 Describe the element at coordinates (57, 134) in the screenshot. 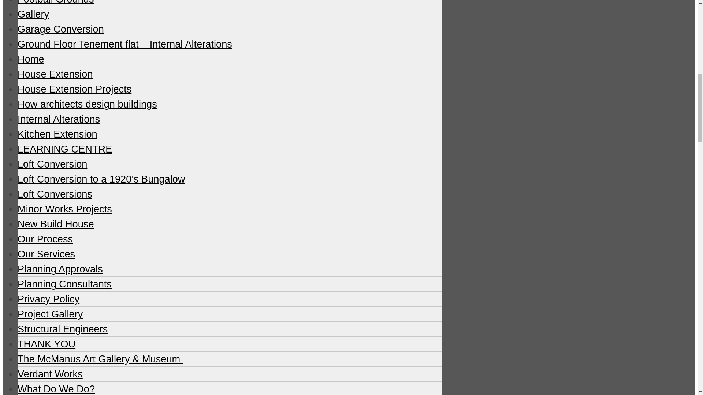

I see `Kitchen Extension` at that location.